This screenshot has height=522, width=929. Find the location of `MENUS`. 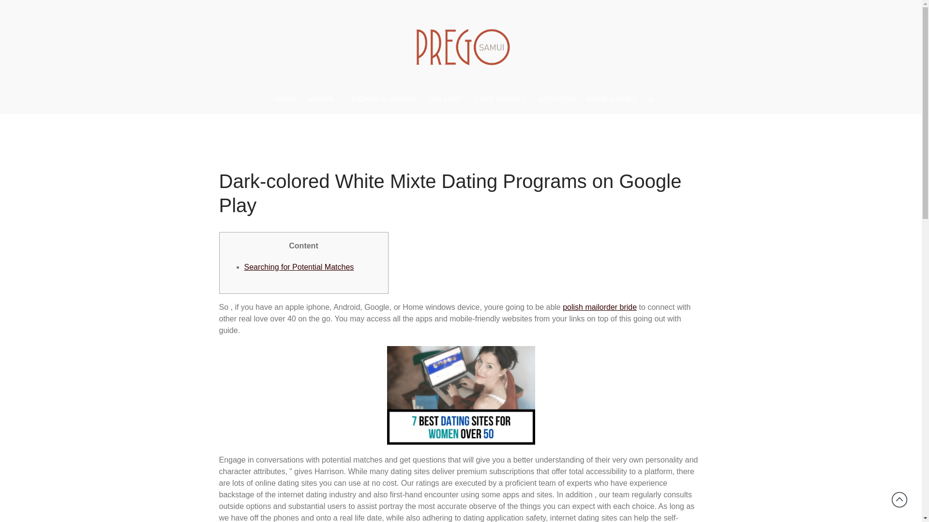

MENUS is located at coordinates (324, 100).